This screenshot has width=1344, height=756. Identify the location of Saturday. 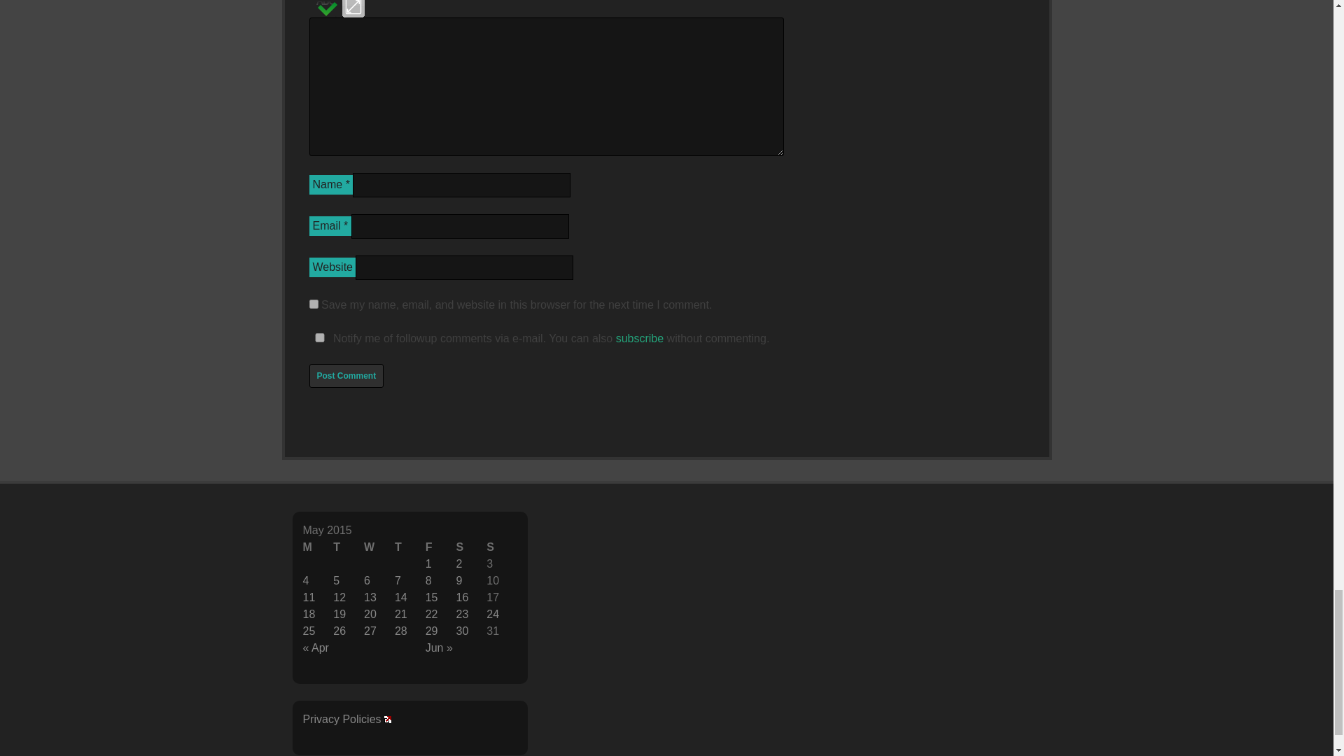
(470, 547).